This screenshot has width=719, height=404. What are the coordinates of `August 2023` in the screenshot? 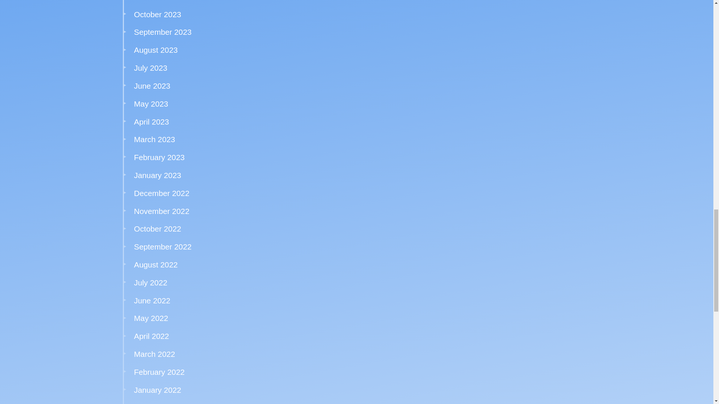 It's located at (156, 50).